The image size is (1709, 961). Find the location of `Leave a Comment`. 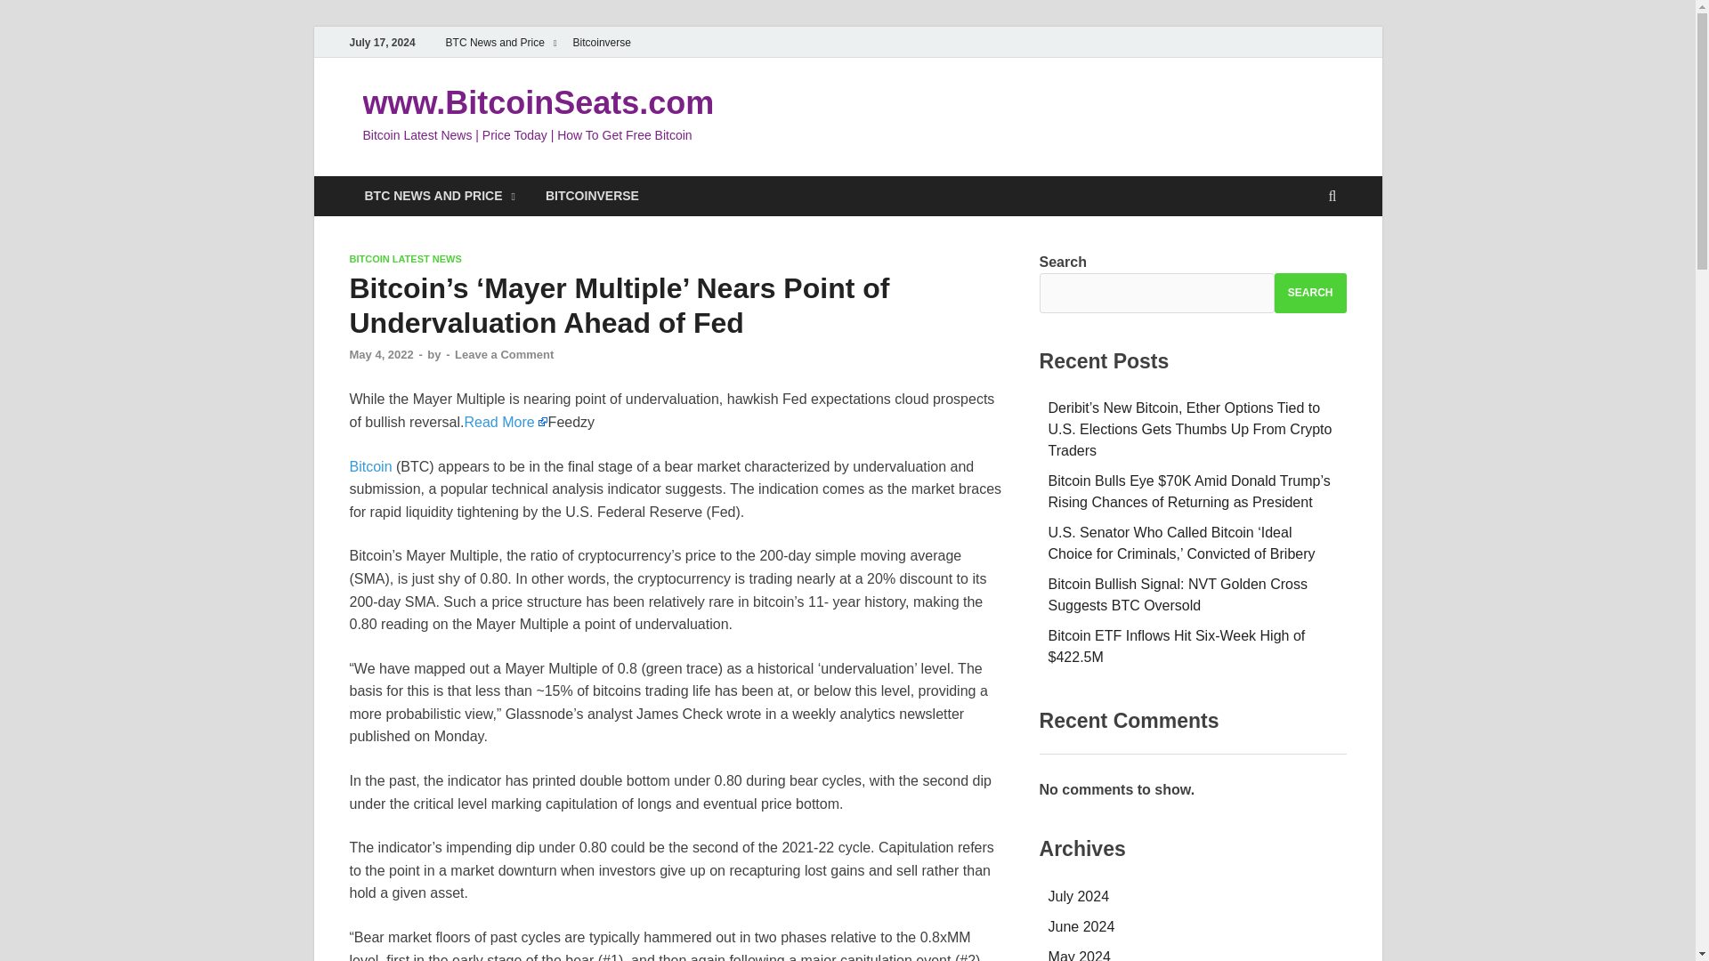

Leave a Comment is located at coordinates (504, 354).